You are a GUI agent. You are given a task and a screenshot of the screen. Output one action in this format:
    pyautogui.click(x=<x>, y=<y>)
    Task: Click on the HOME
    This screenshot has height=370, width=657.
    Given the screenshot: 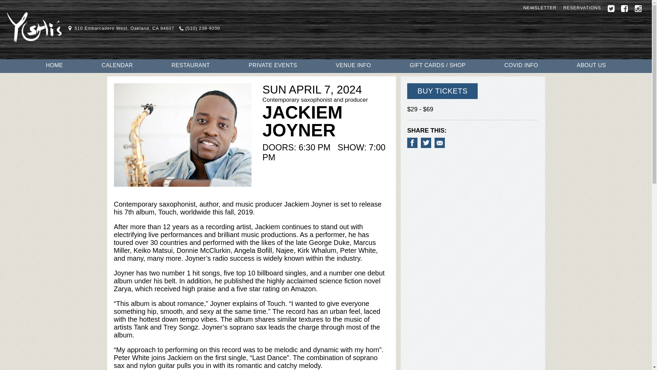 What is the action you would take?
    pyautogui.click(x=54, y=65)
    